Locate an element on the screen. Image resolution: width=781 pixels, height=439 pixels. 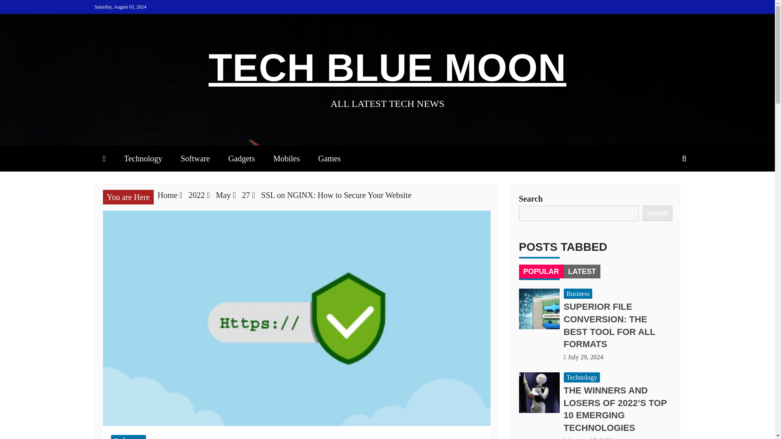
27 is located at coordinates (246, 195).